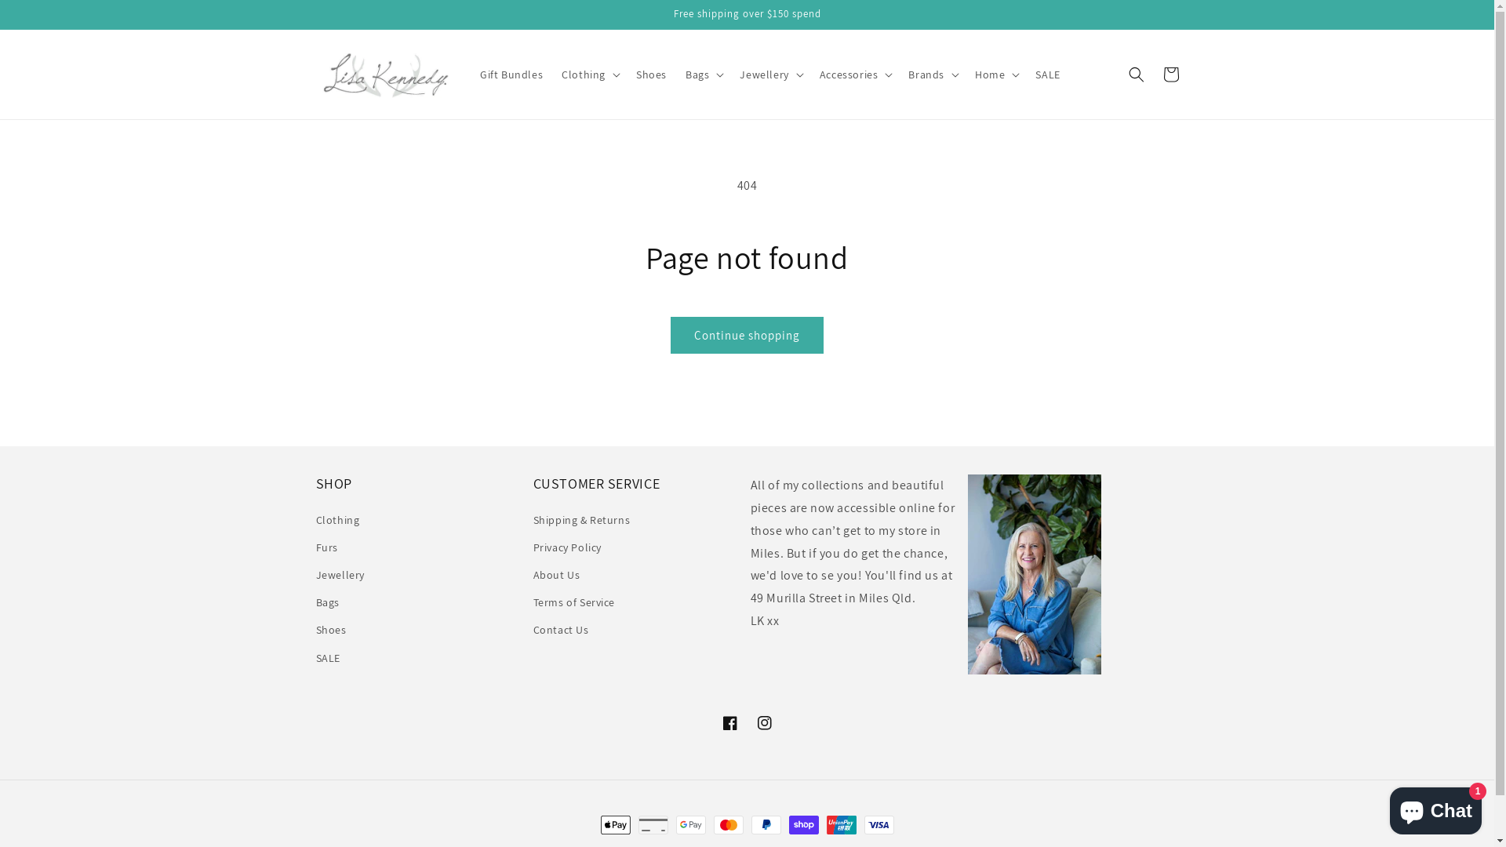 The height and width of the screenshot is (847, 1506). Describe the element at coordinates (1048, 75) in the screenshot. I see `SALE` at that location.